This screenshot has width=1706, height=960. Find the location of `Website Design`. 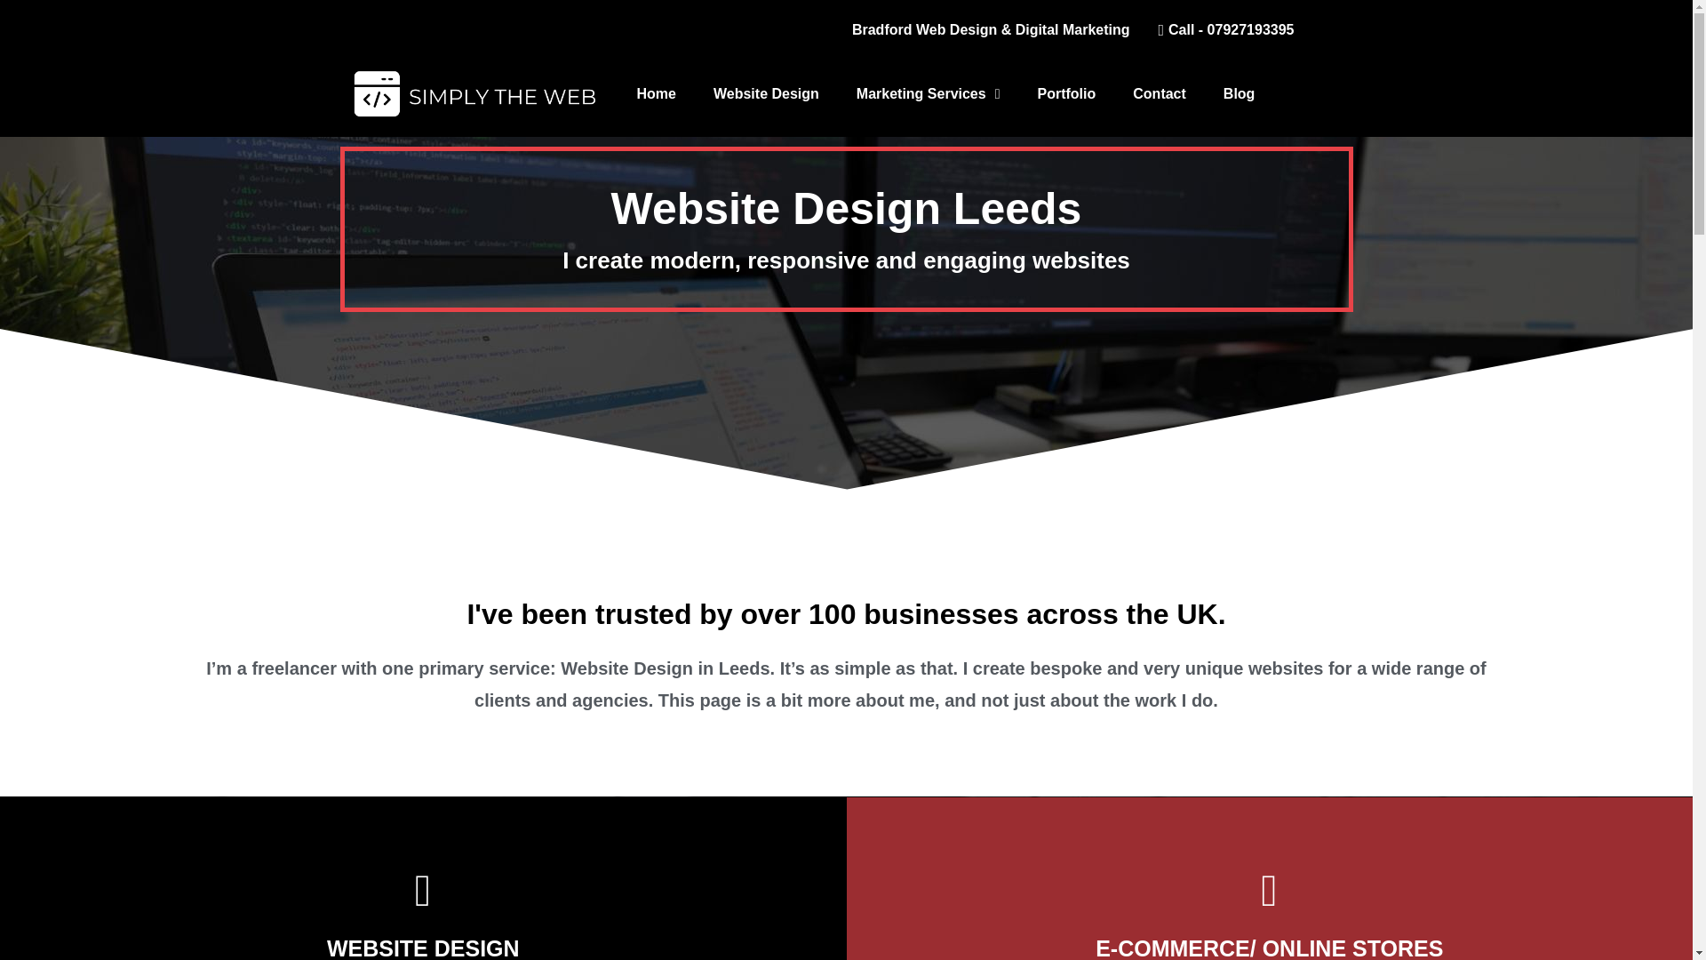

Website Design is located at coordinates (766, 94).